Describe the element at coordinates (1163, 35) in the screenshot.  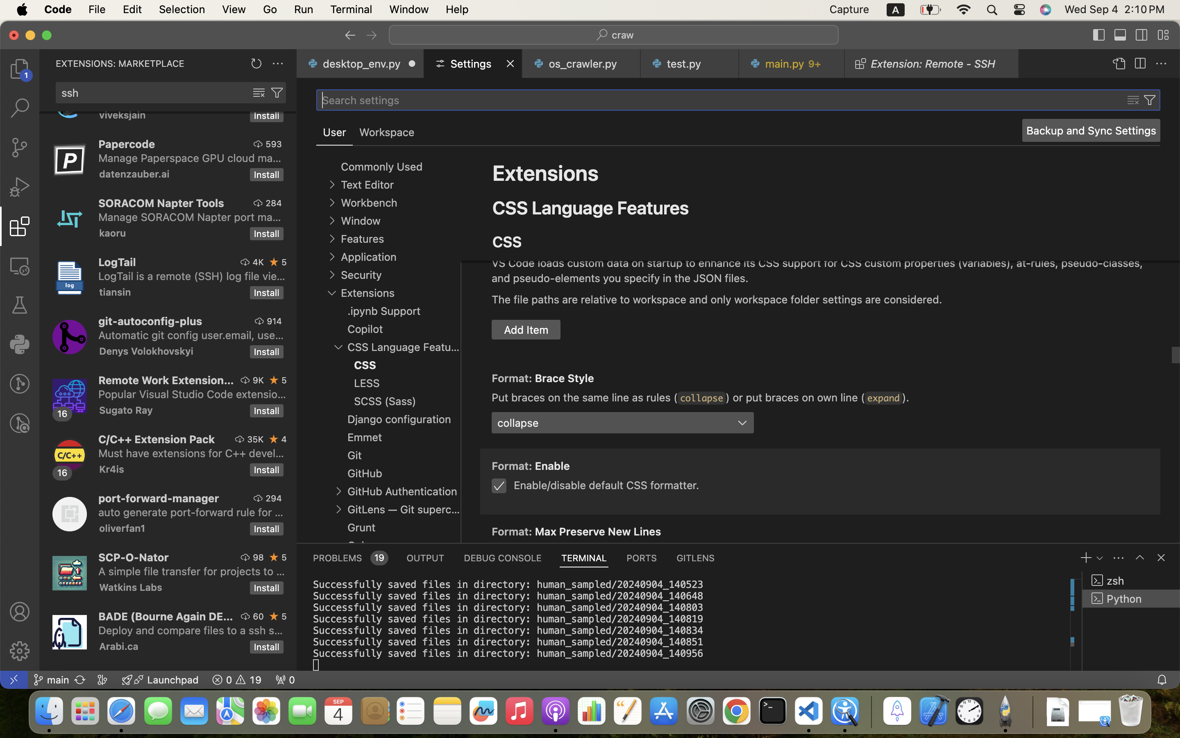
I see `` at that location.